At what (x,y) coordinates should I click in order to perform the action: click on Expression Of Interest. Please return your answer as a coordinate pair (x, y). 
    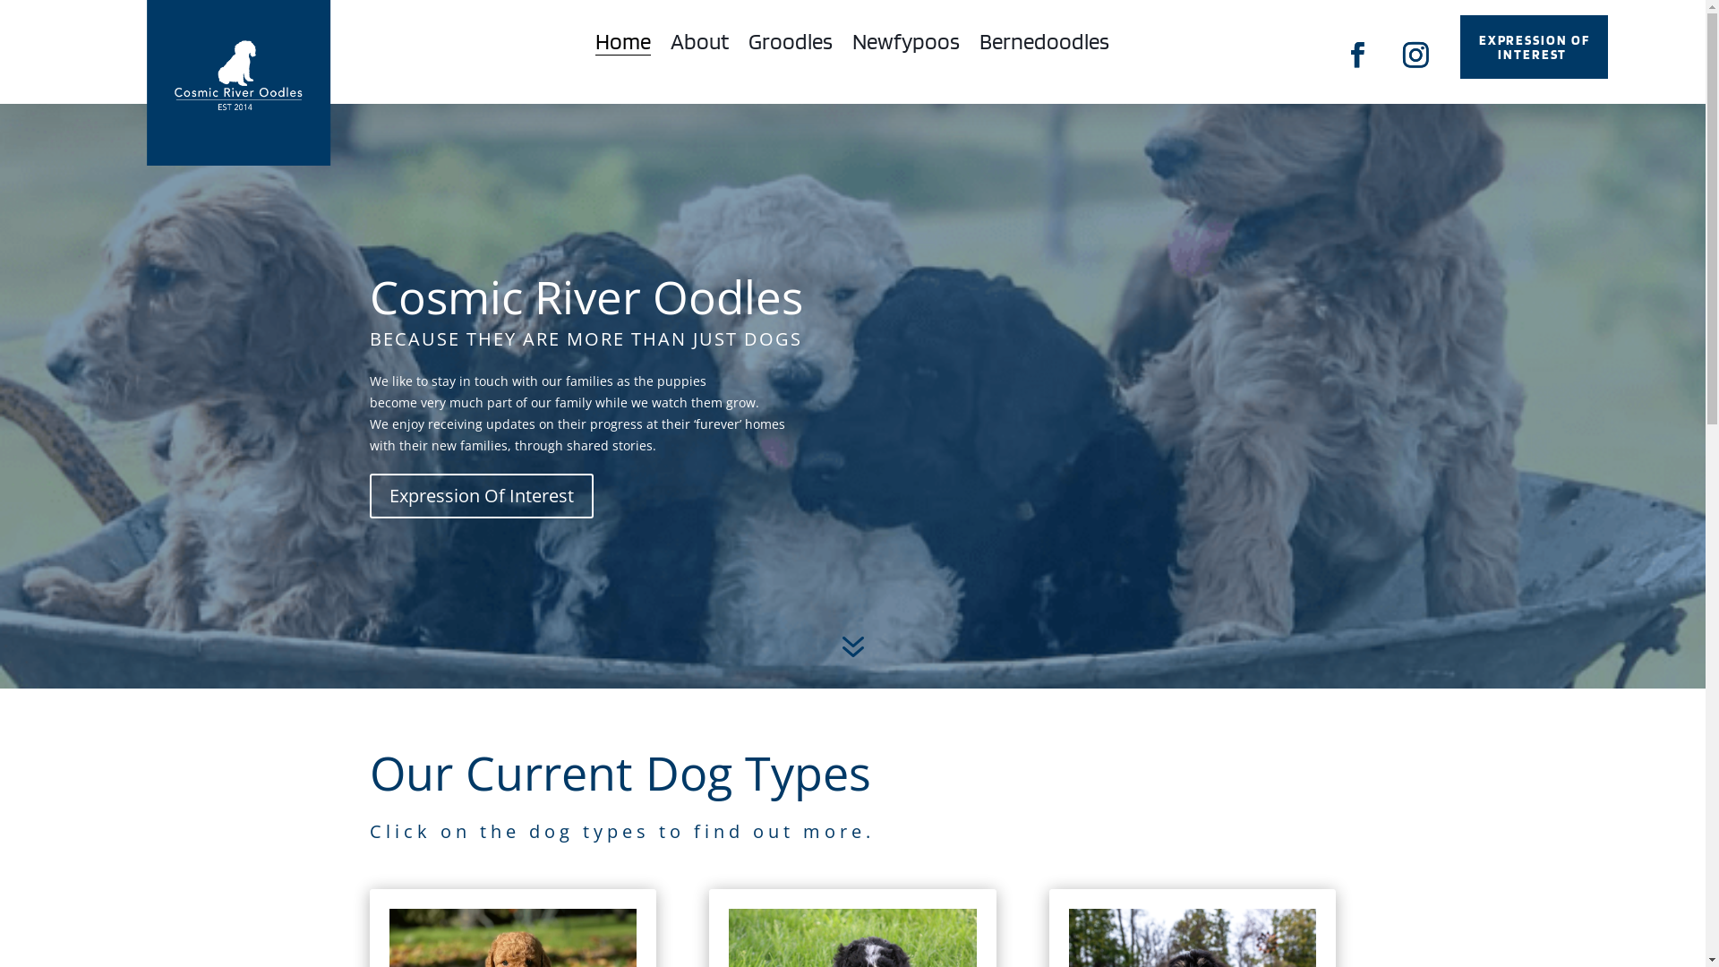
    Looking at the image, I should click on (481, 496).